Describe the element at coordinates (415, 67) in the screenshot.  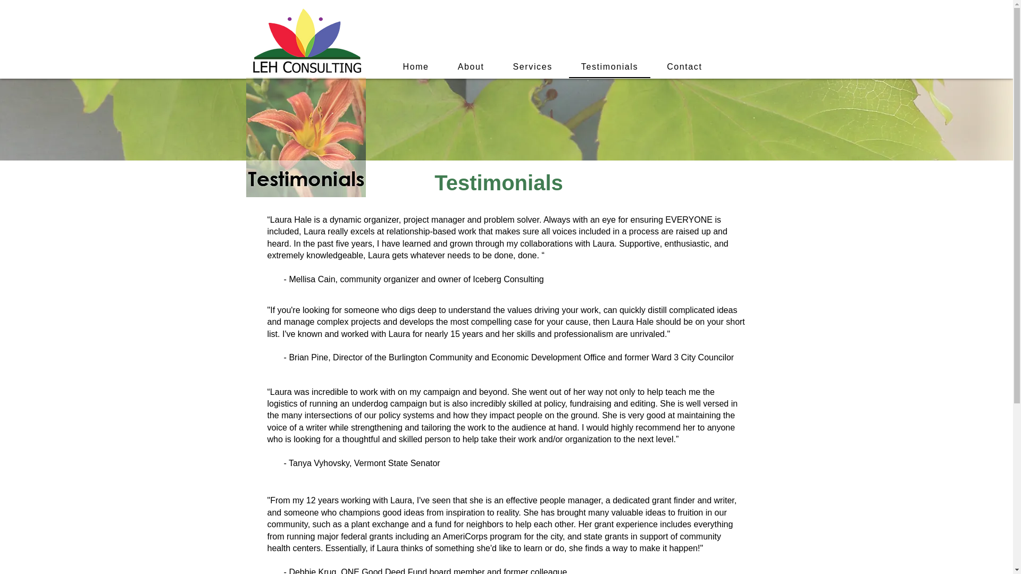
I see `Home` at that location.